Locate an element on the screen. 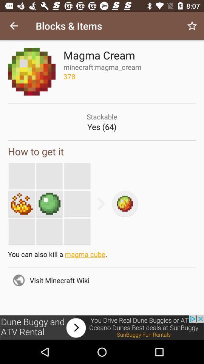 The image size is (204, 364). visit advertisement page is located at coordinates (102, 328).